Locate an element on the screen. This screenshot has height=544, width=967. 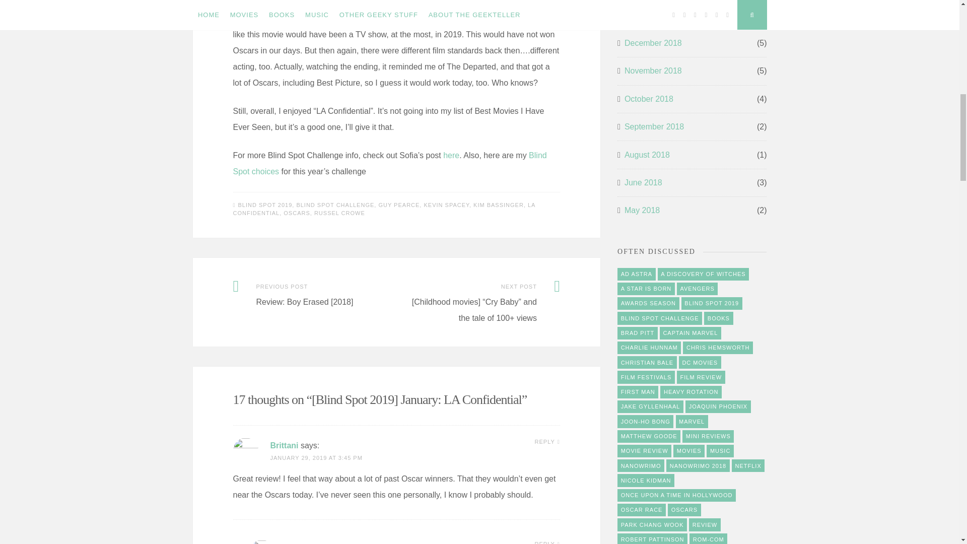
GUY PEARCE is located at coordinates (399, 205).